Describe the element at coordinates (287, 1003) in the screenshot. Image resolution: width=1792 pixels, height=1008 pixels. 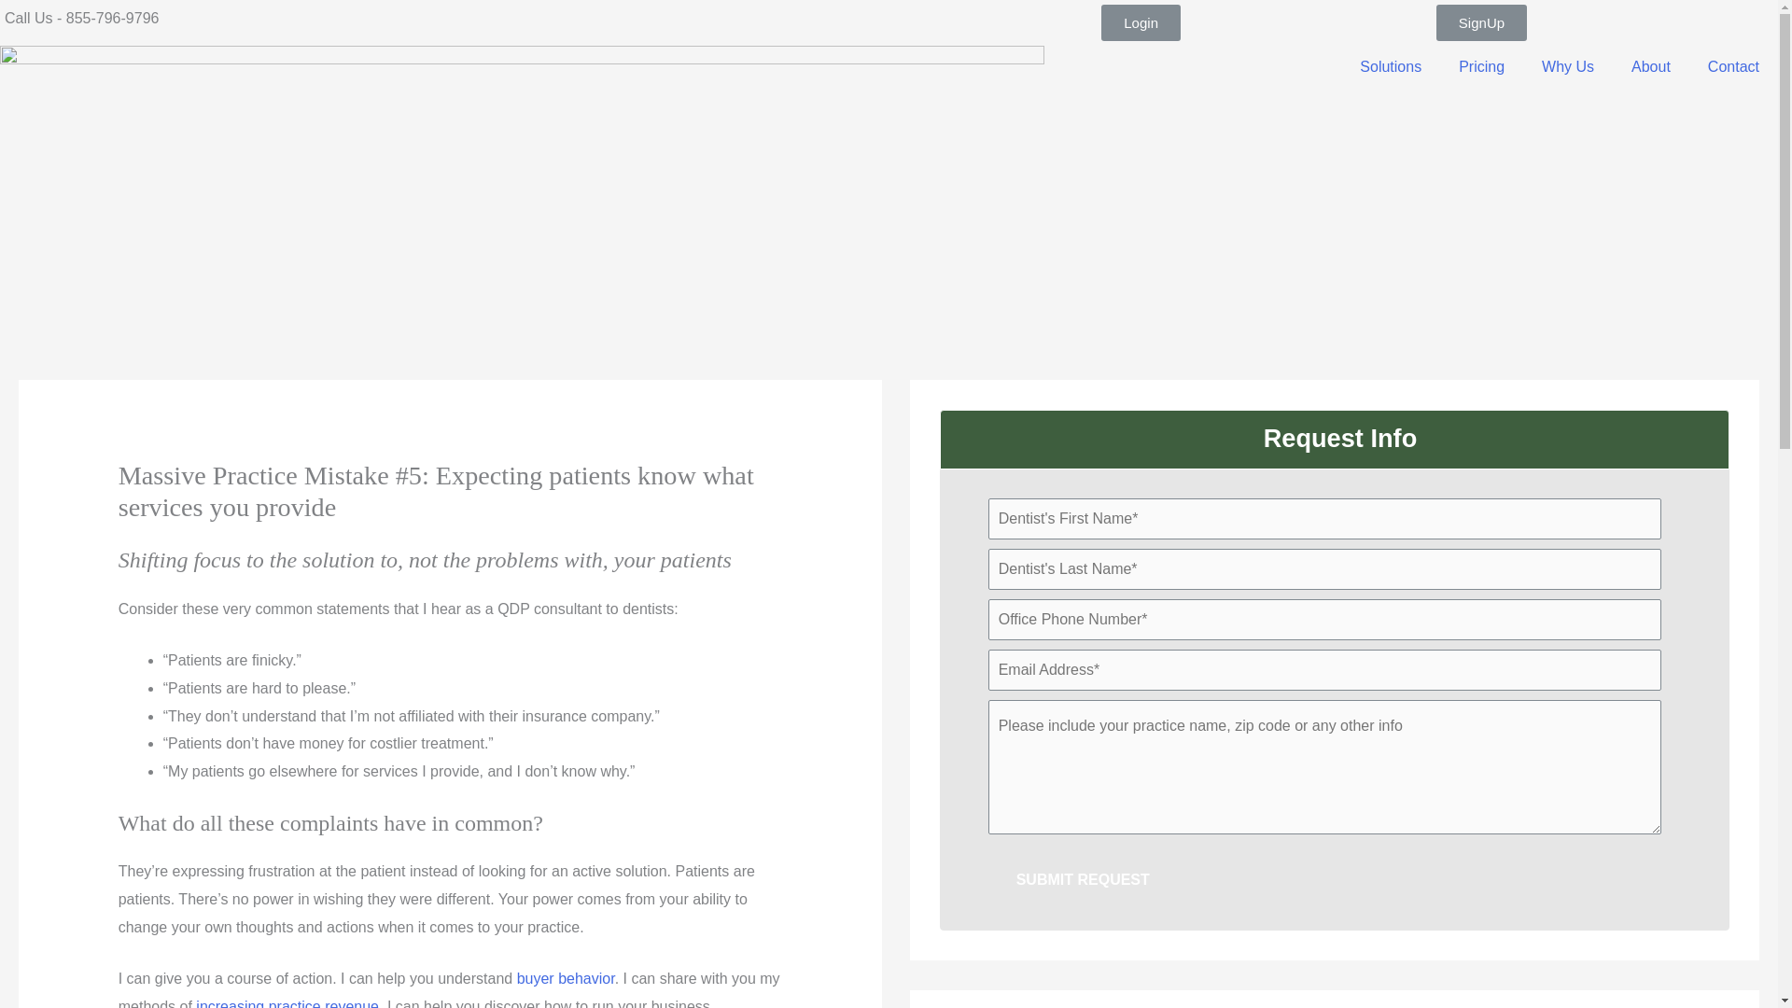
I see `increasing practice revenue` at that location.